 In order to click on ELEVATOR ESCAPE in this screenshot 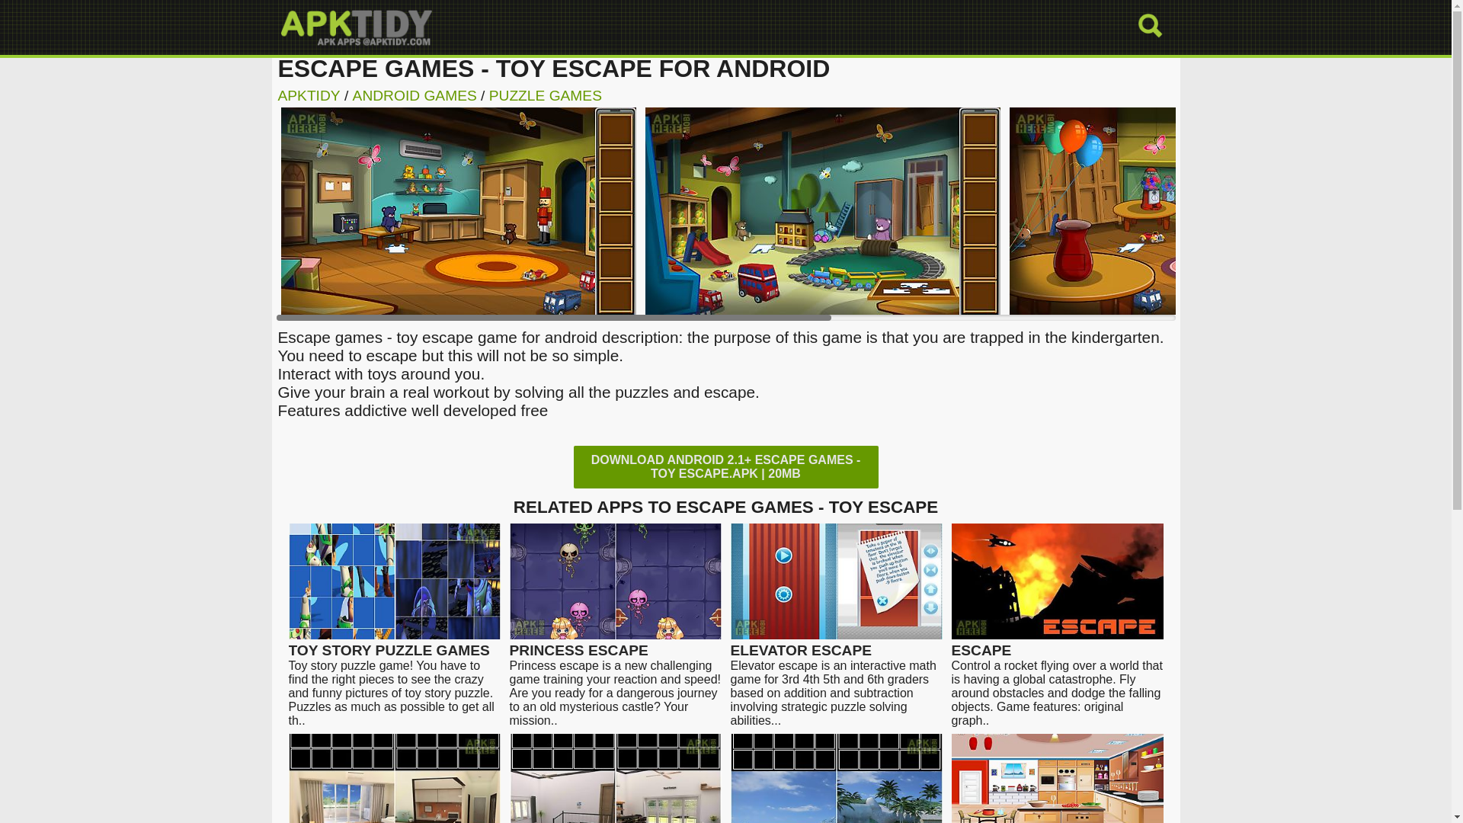, I will do `click(836, 644)`.